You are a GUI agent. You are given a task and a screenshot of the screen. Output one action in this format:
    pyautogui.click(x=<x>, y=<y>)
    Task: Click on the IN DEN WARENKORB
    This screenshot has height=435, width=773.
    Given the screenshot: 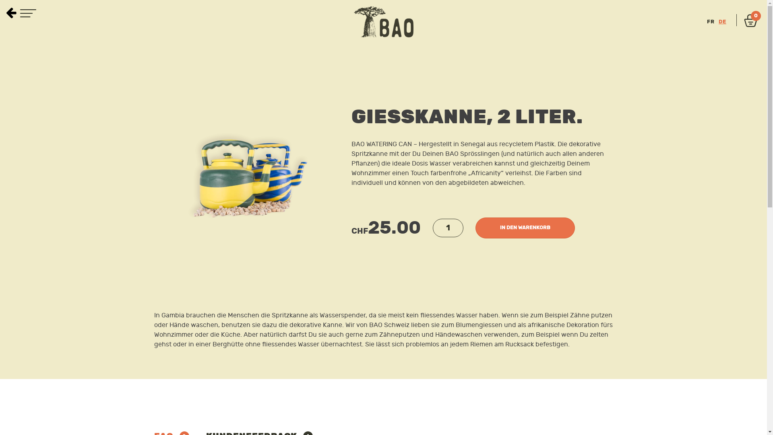 What is the action you would take?
    pyautogui.click(x=525, y=228)
    